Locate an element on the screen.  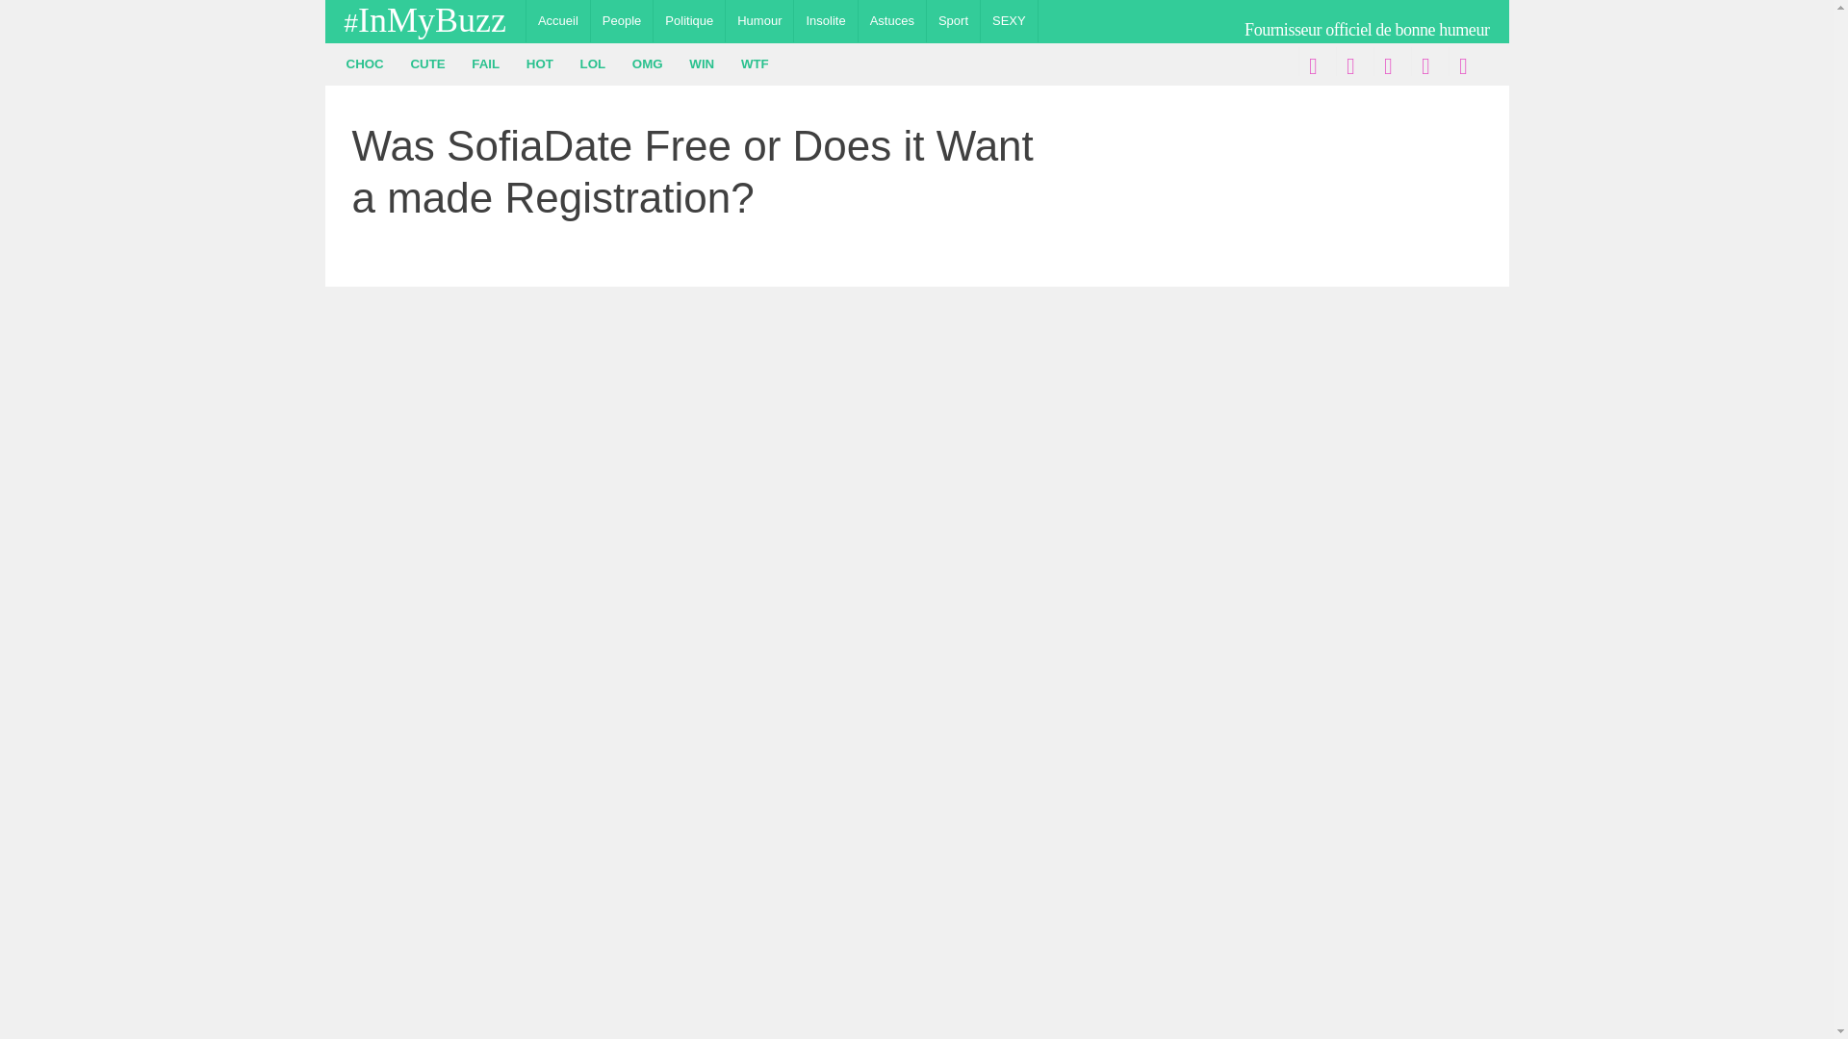
HOT is located at coordinates (540, 63).